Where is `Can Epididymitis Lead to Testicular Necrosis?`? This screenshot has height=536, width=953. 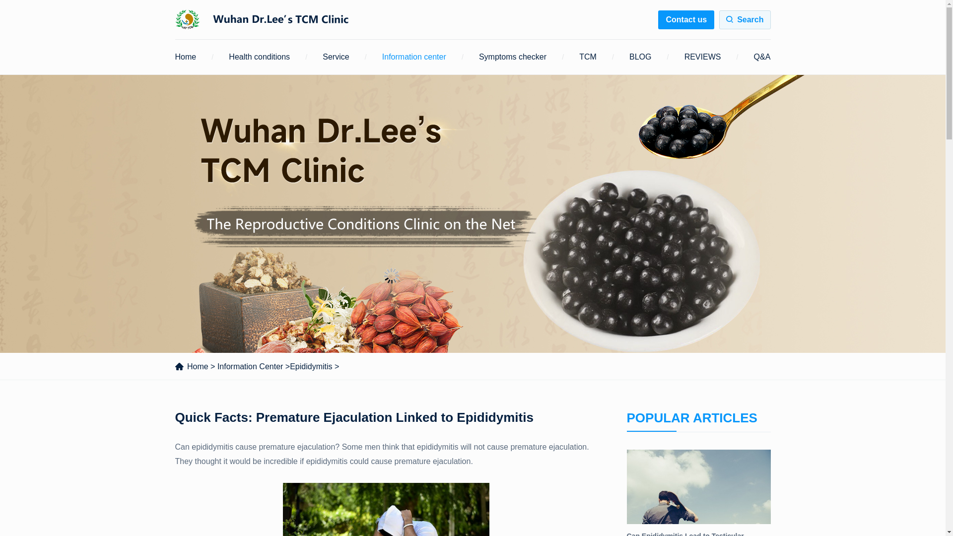
Can Epididymitis Lead to Testicular Necrosis? is located at coordinates (698, 493).